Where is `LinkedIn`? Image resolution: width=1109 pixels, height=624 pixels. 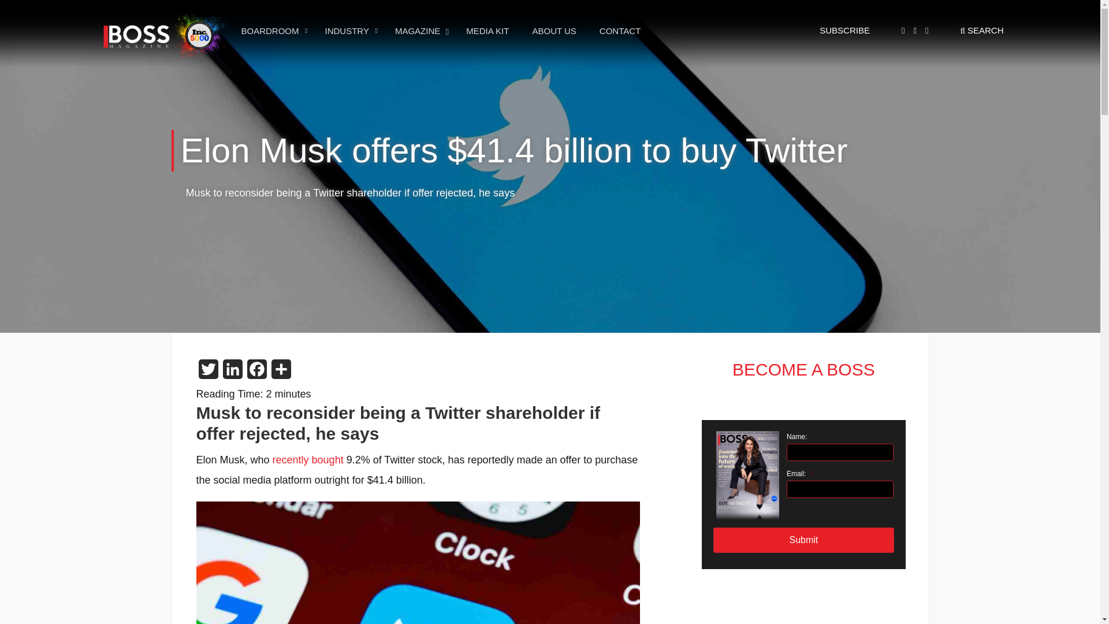 LinkedIn is located at coordinates (208, 373).